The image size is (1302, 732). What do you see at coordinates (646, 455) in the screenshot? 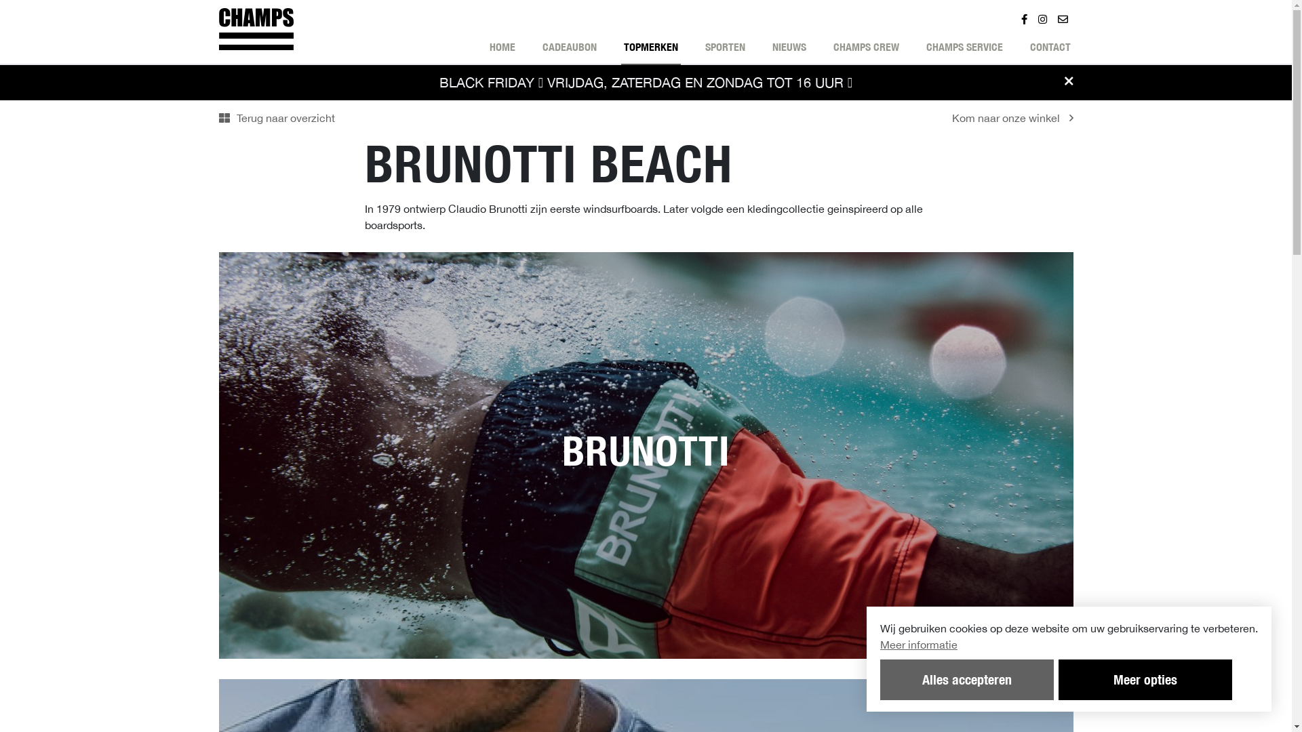
I see `BRUNOTTI` at bounding box center [646, 455].